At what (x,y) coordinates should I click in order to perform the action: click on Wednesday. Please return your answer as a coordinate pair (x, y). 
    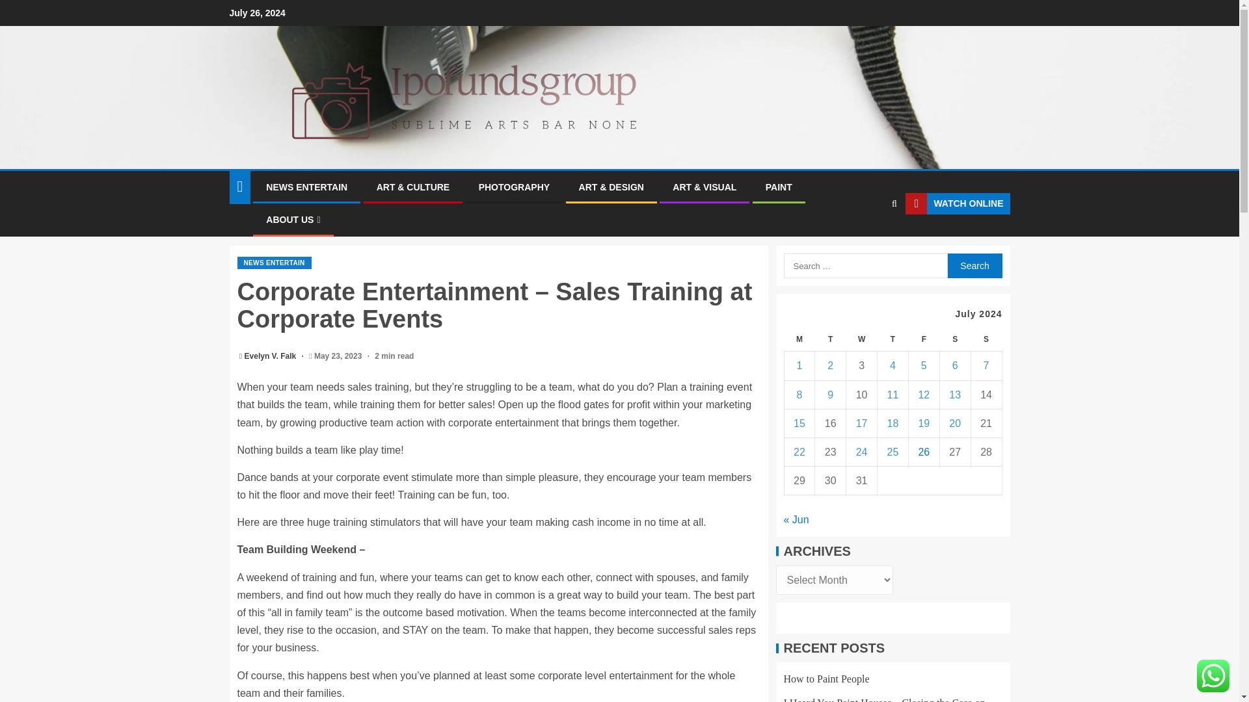
    Looking at the image, I should click on (862, 339).